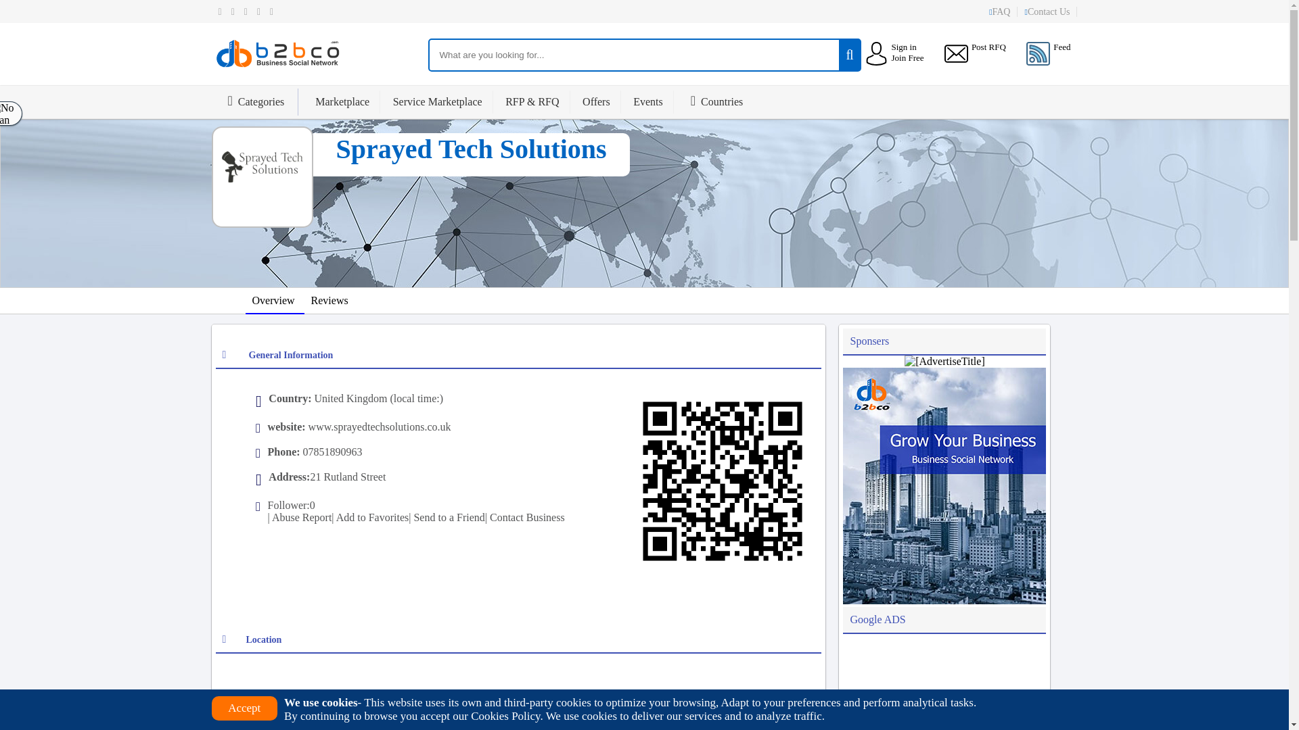  Describe the element at coordinates (1050, 53) in the screenshot. I see `Feed` at that location.